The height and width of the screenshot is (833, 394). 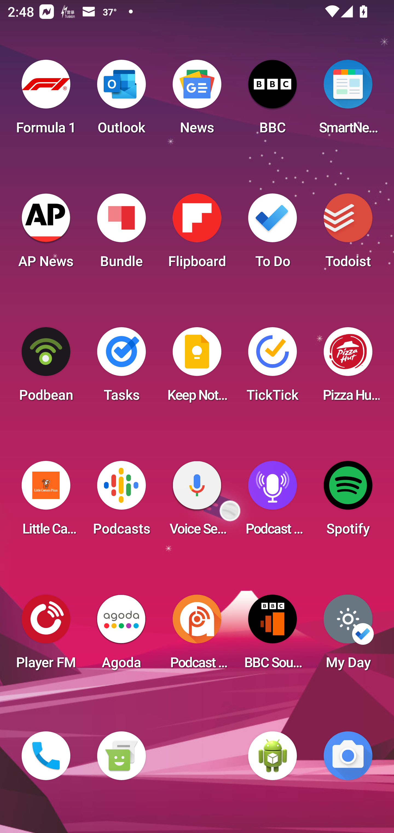 I want to click on Player FM, so click(x=46, y=635).